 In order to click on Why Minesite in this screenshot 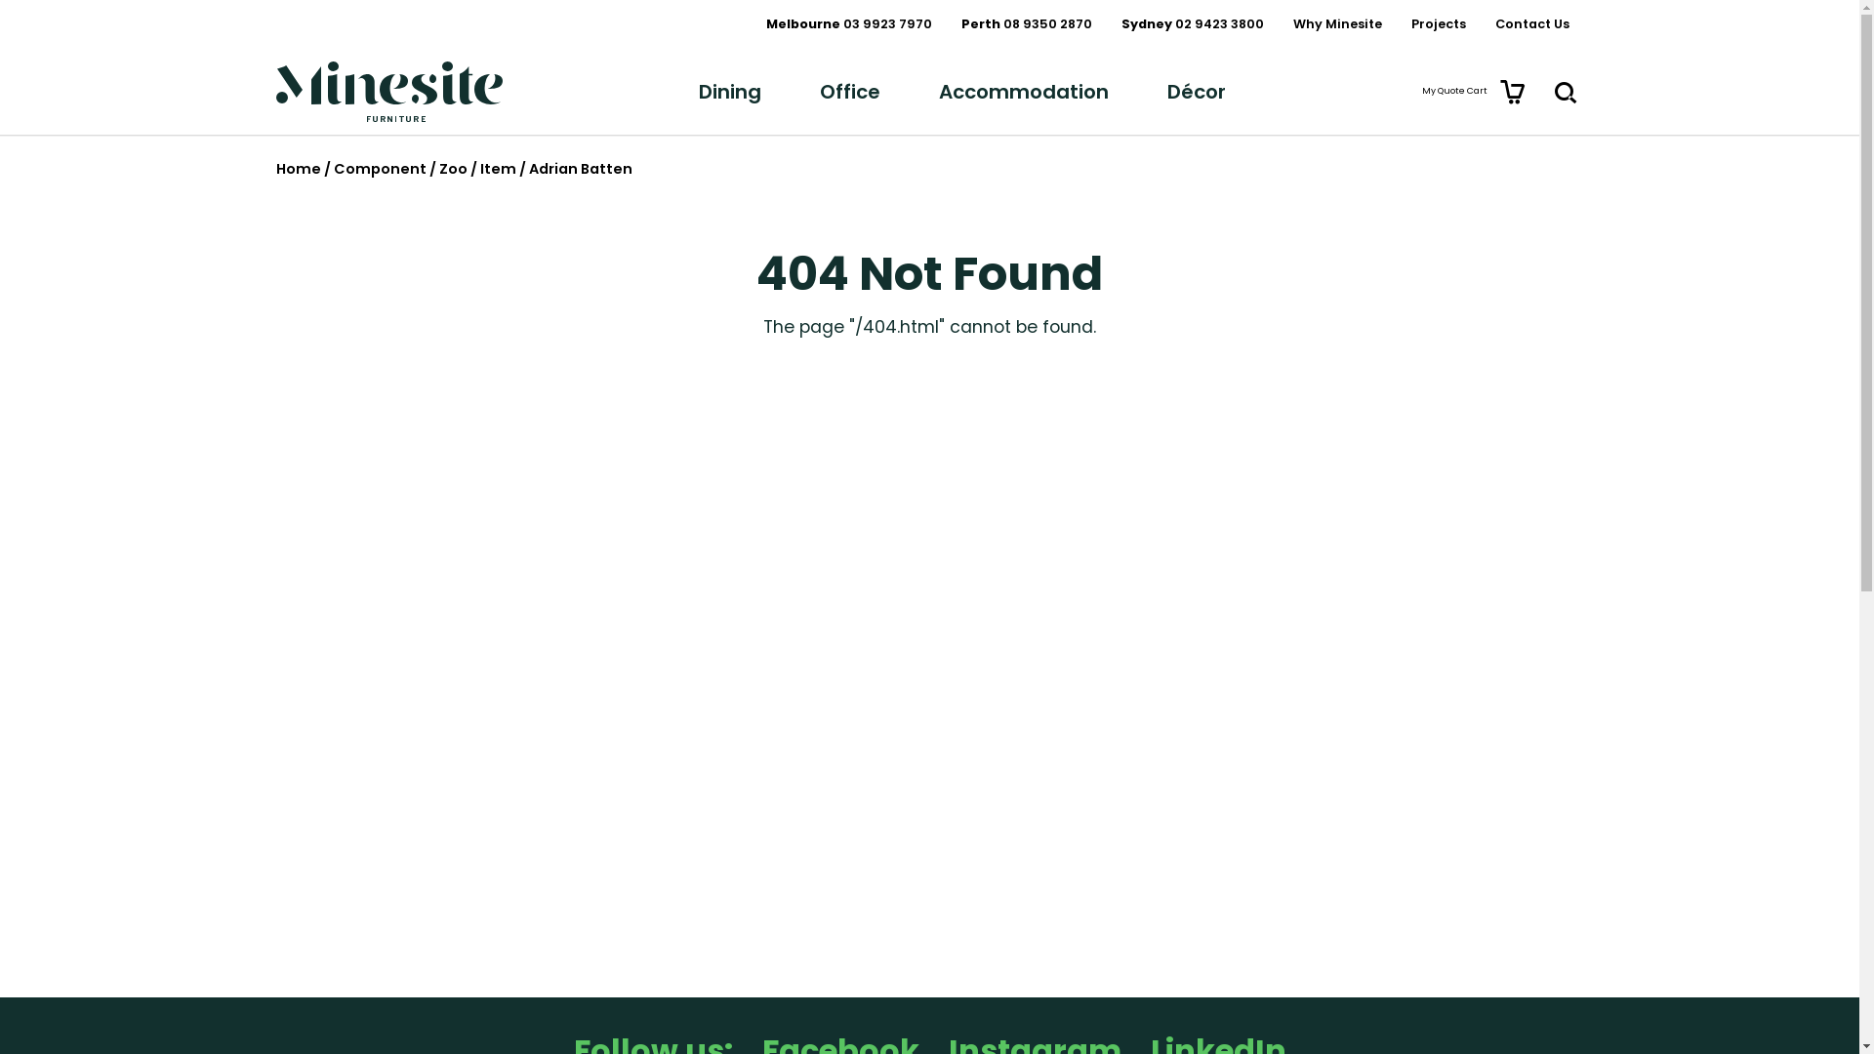, I will do `click(1337, 23)`.